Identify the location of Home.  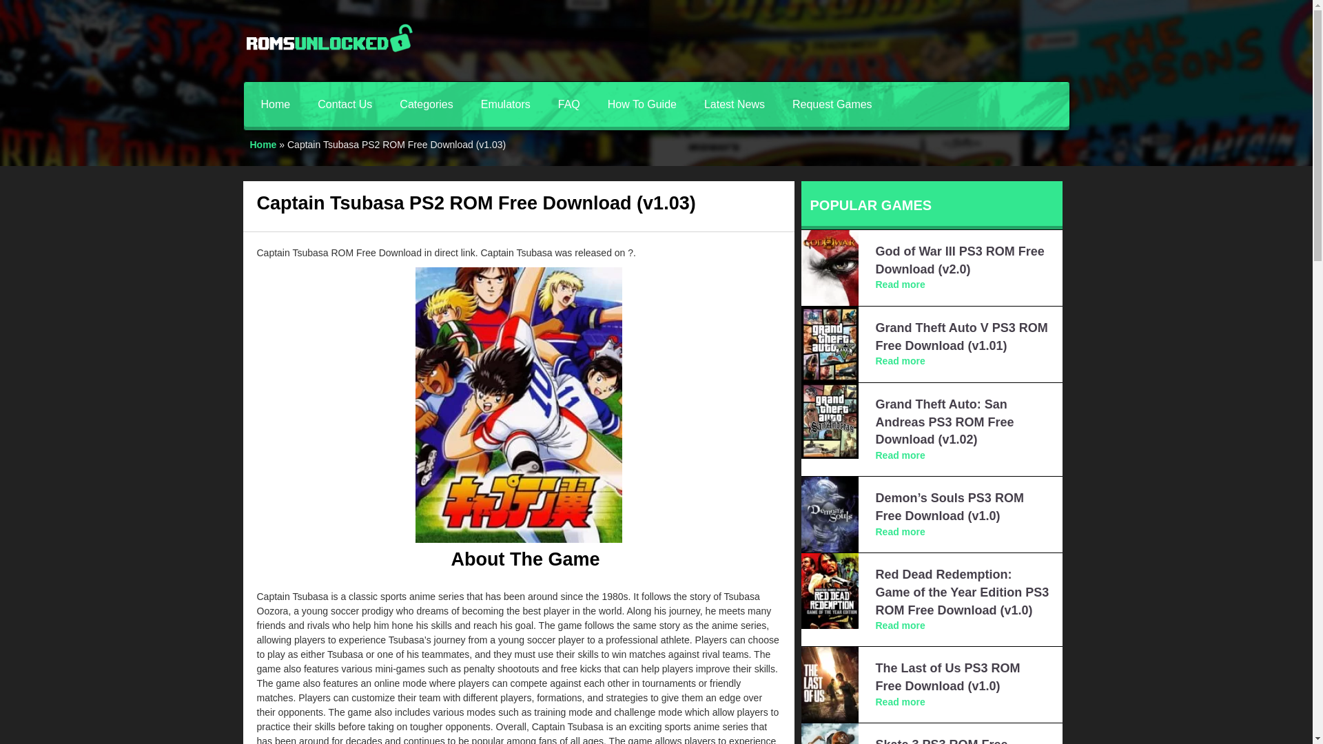
(275, 103).